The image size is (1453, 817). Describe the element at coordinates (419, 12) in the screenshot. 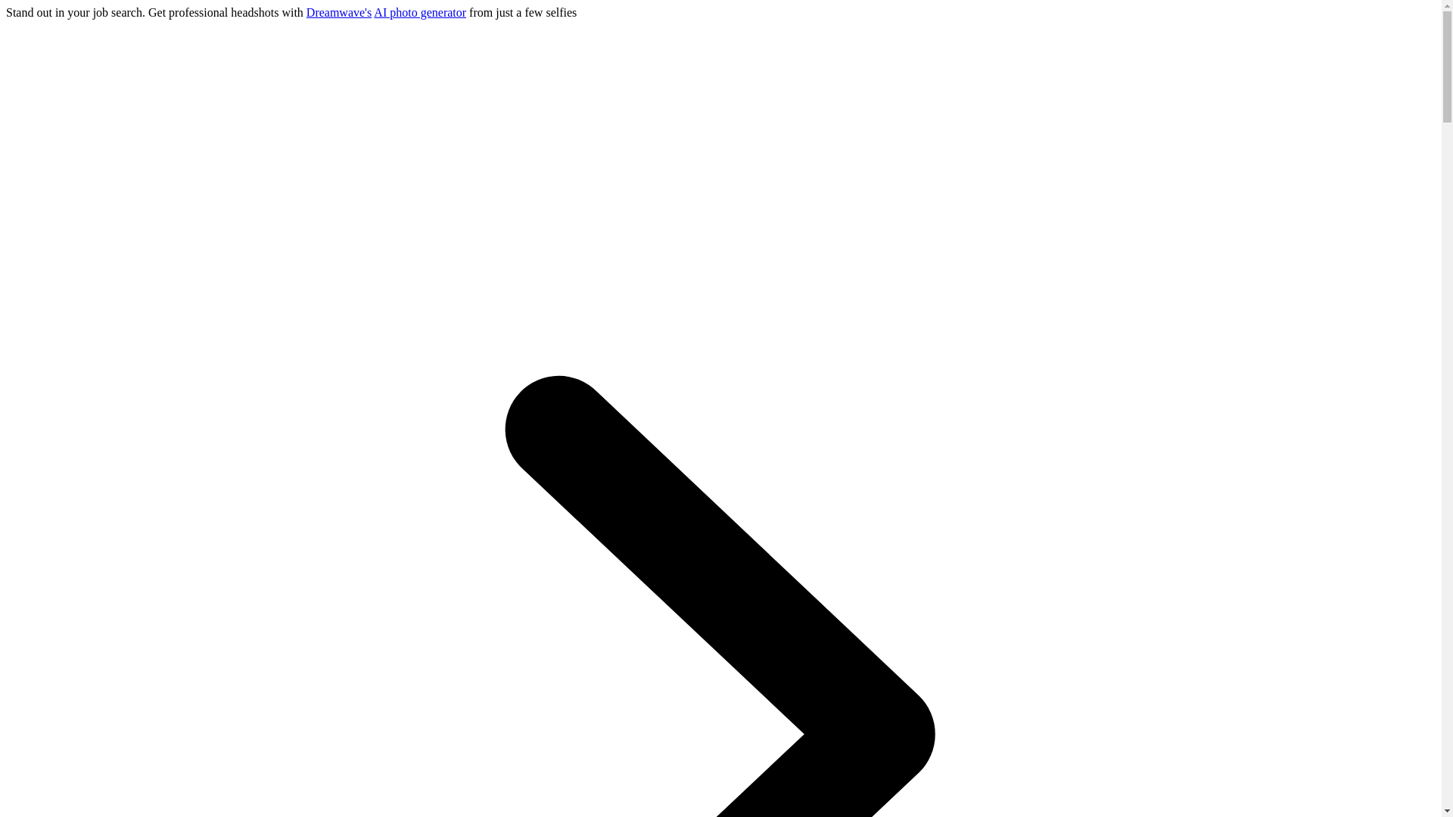

I see `AI photo generator` at that location.